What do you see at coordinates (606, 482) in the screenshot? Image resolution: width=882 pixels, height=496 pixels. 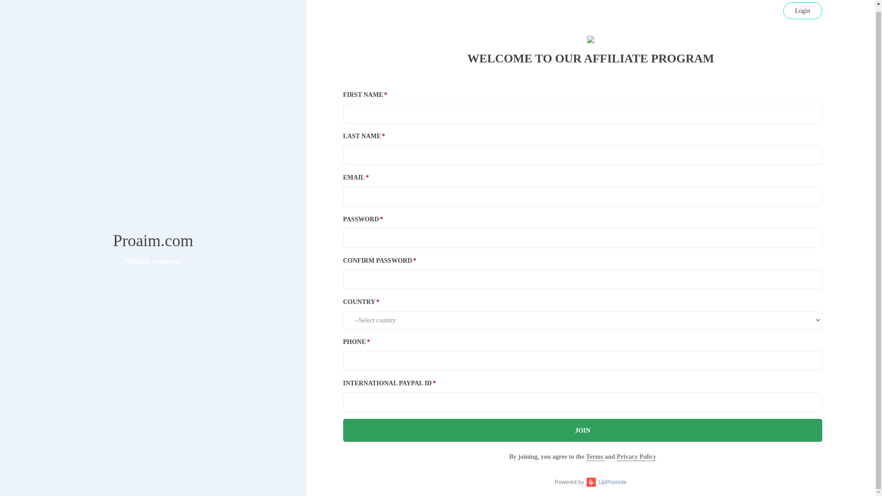 I see `UpPromote` at bounding box center [606, 482].